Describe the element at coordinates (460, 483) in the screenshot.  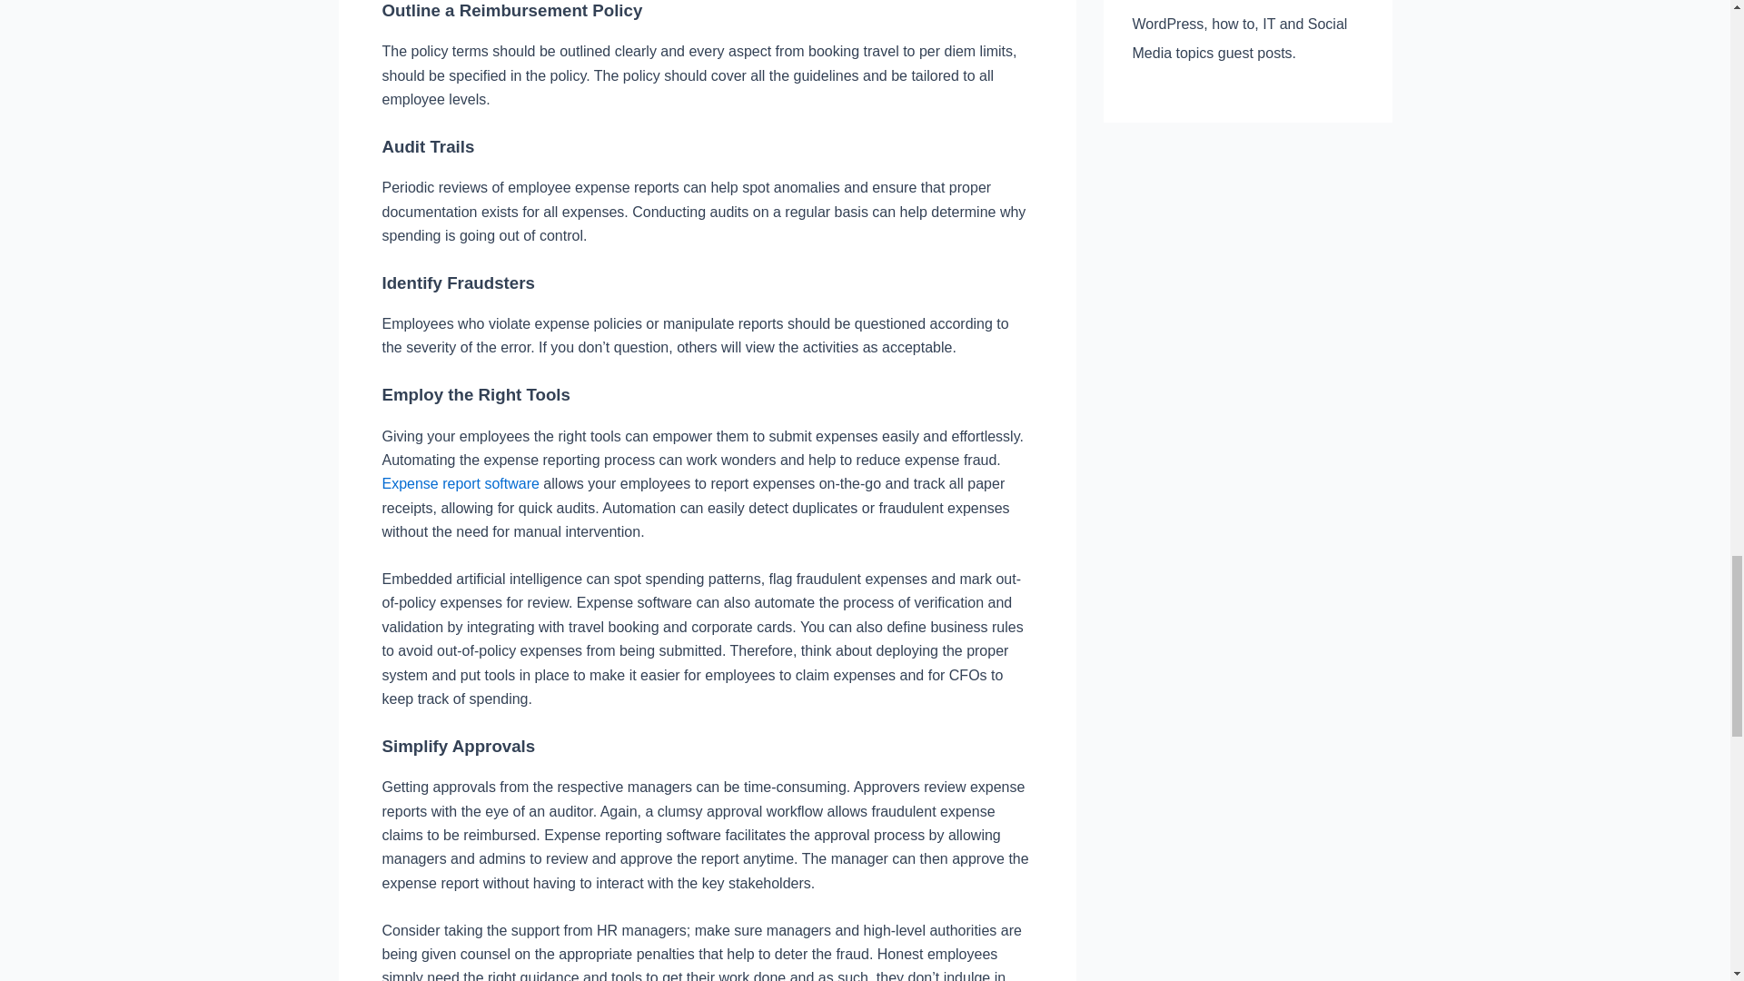
I see `Expense report software` at that location.